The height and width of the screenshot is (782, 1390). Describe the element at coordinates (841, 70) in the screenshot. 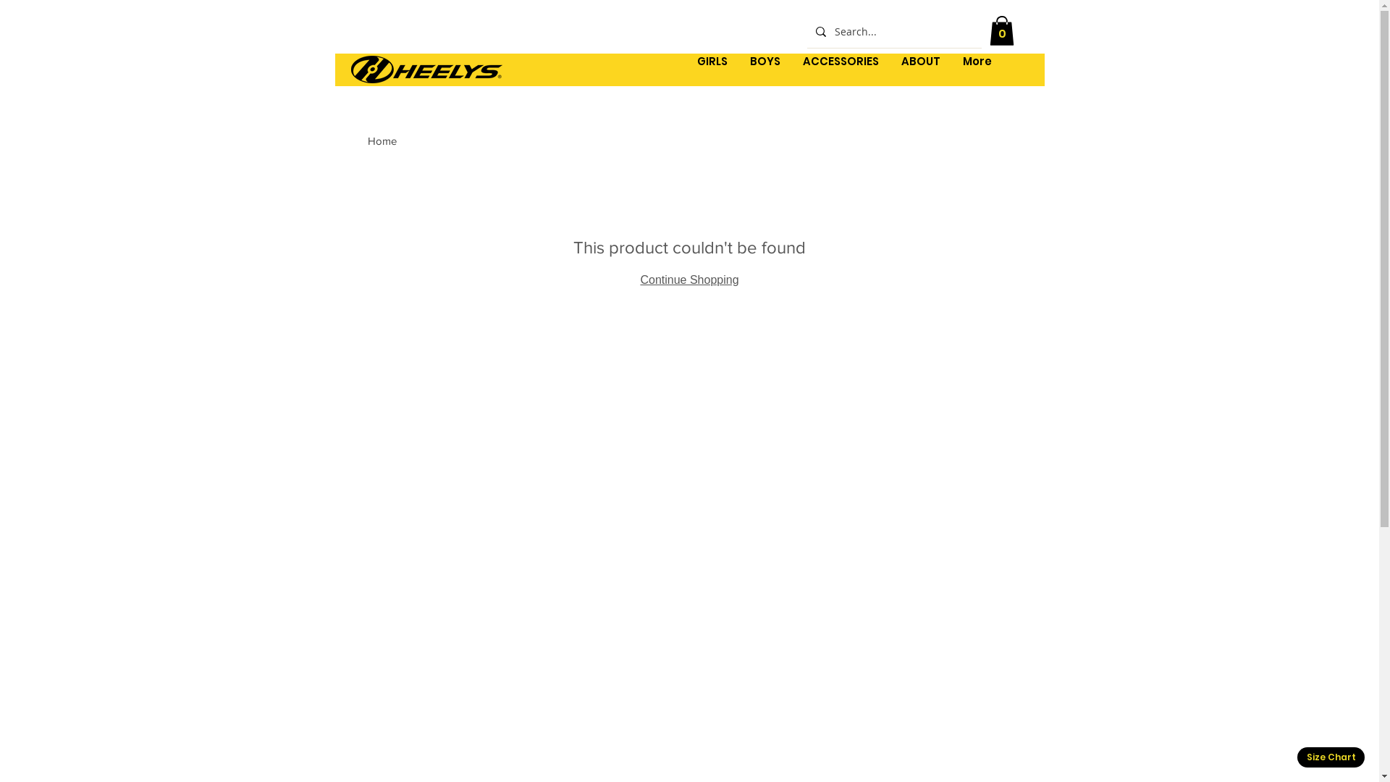

I see `ACCESSORIES` at that location.